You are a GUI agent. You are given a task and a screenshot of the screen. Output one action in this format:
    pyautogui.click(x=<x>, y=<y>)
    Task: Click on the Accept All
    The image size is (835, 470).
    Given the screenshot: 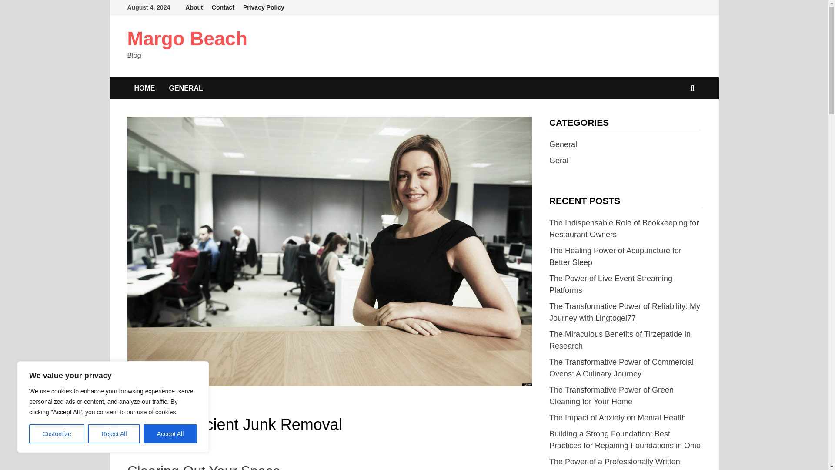 What is the action you would take?
    pyautogui.click(x=170, y=434)
    